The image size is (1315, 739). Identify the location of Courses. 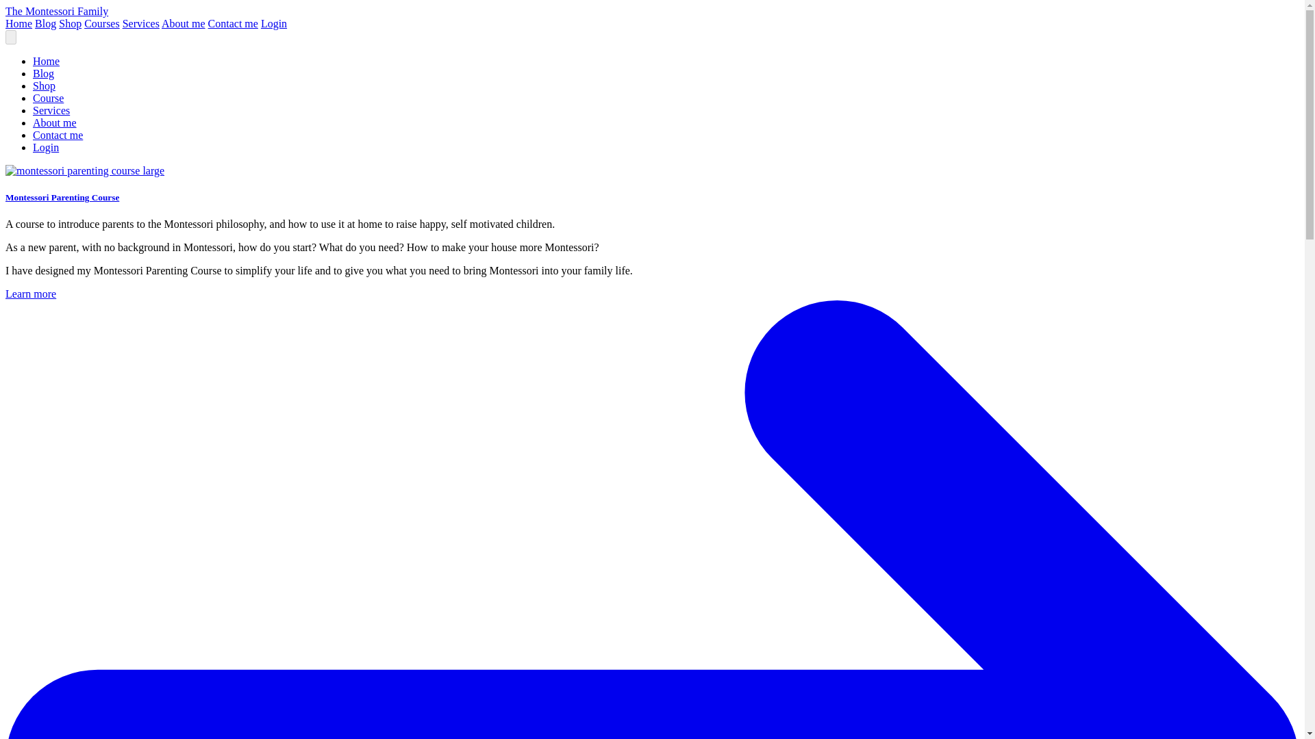
(101, 23).